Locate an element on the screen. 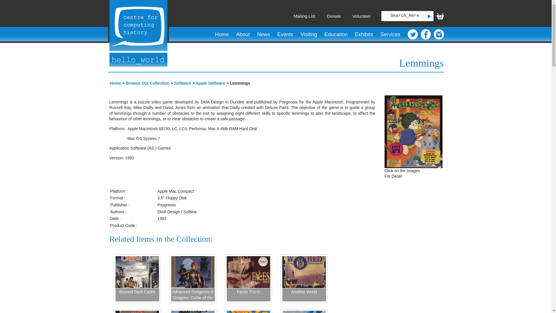 This screenshot has width=556, height=313. Exhibits is located at coordinates (364, 34).